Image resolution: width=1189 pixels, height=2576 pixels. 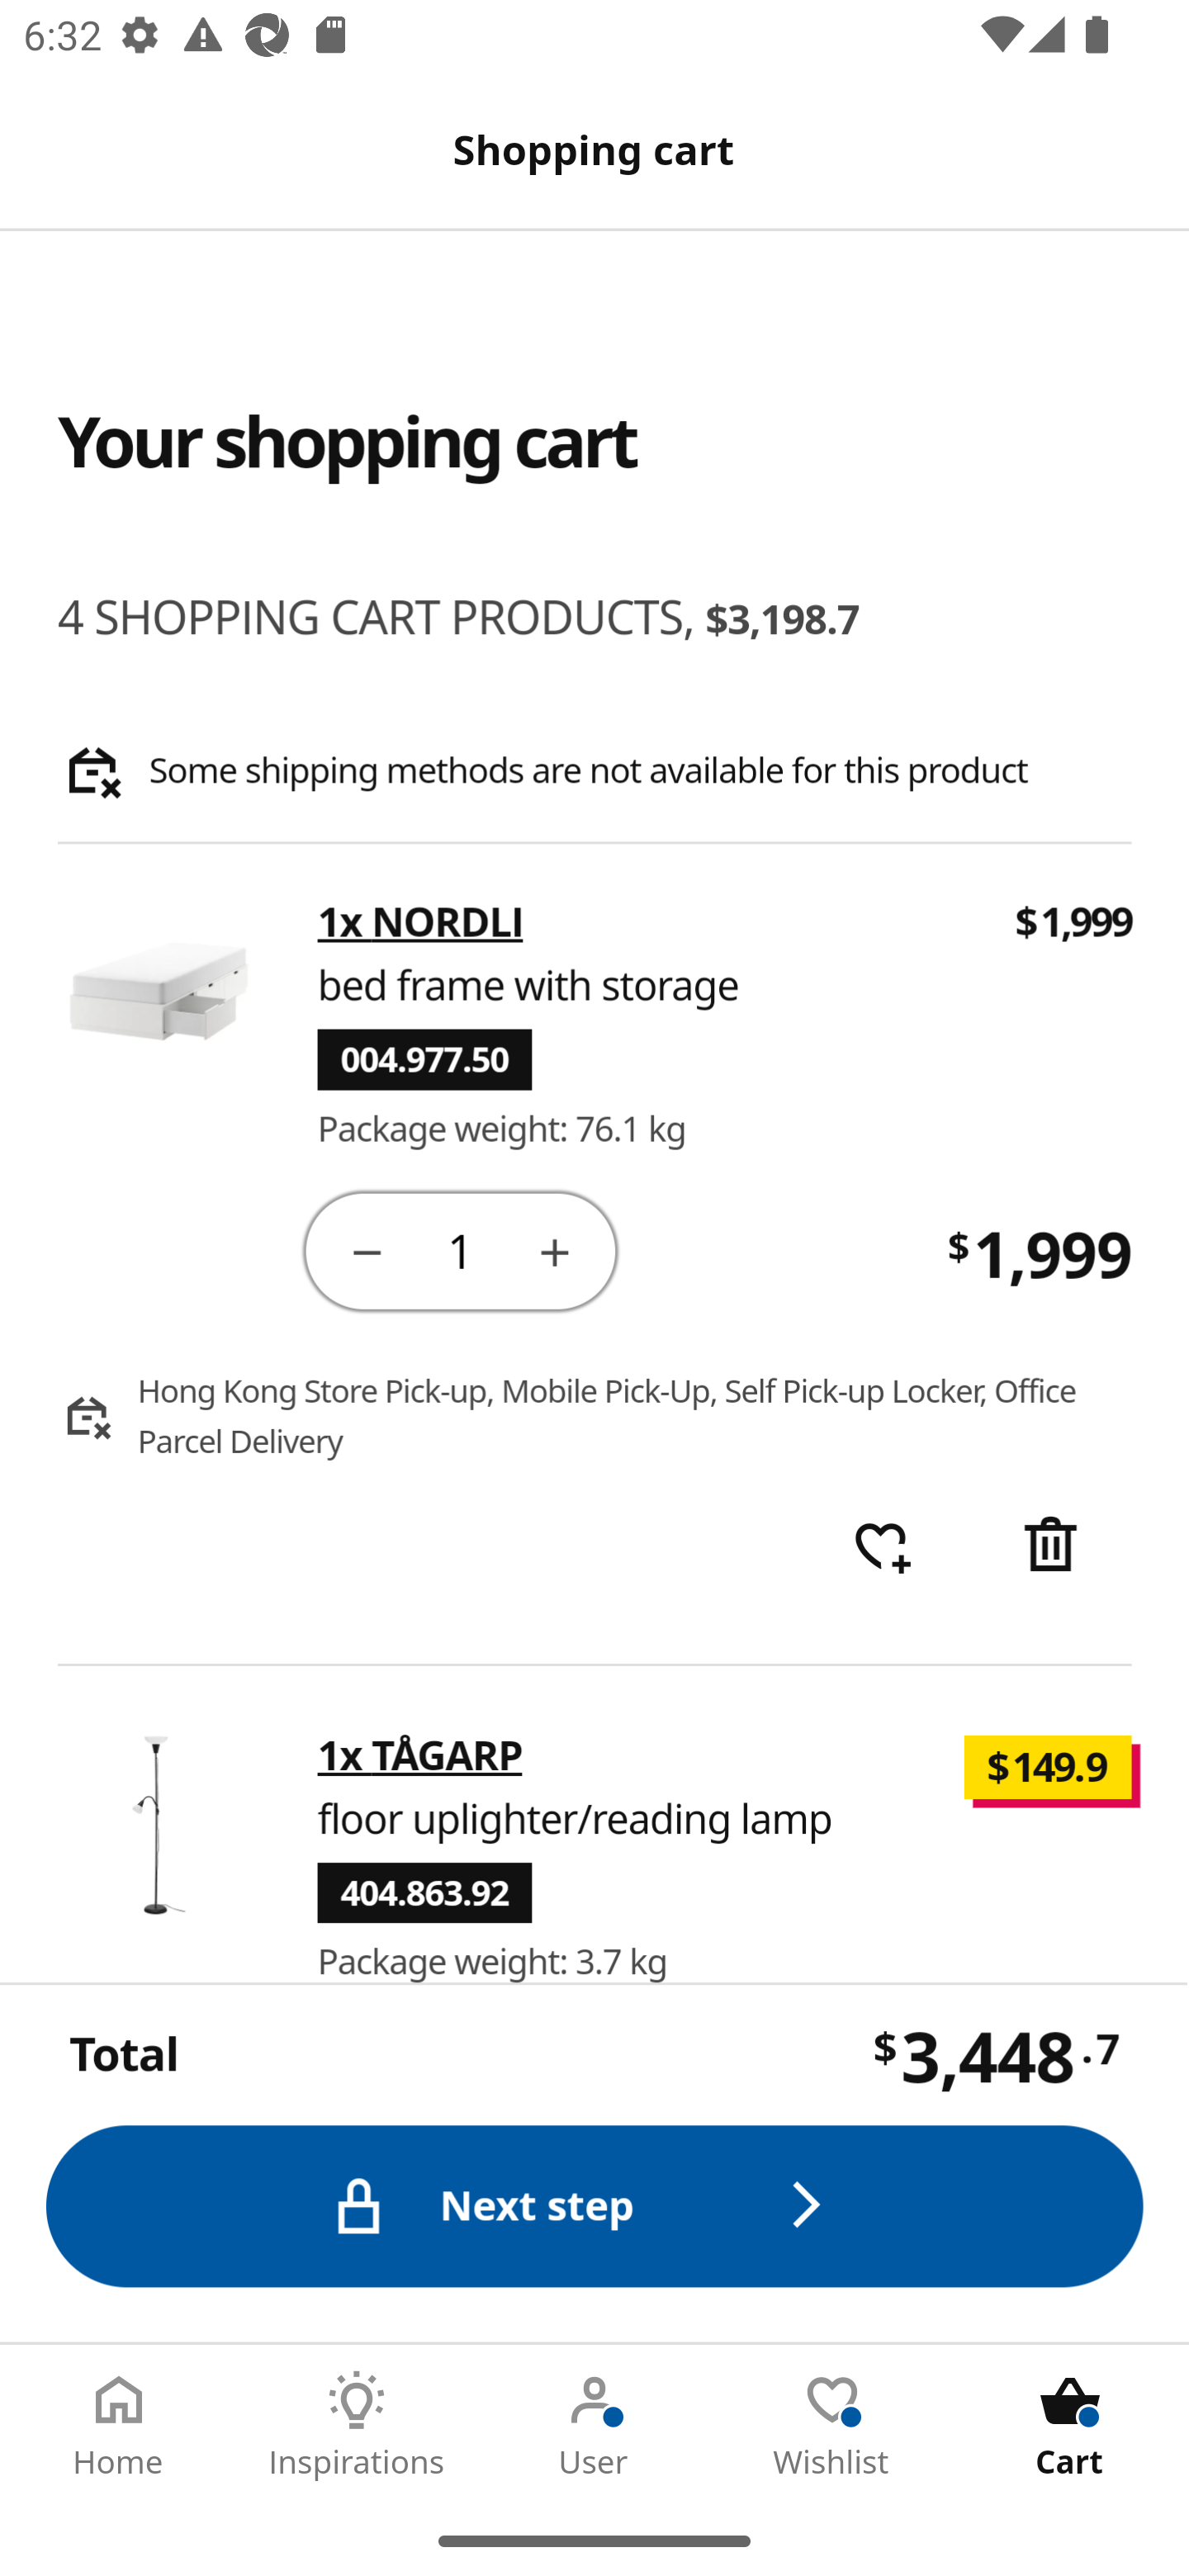 What do you see at coordinates (421, 1755) in the screenshot?
I see `1x  TÅGARP 1x  TÅGARP` at bounding box center [421, 1755].